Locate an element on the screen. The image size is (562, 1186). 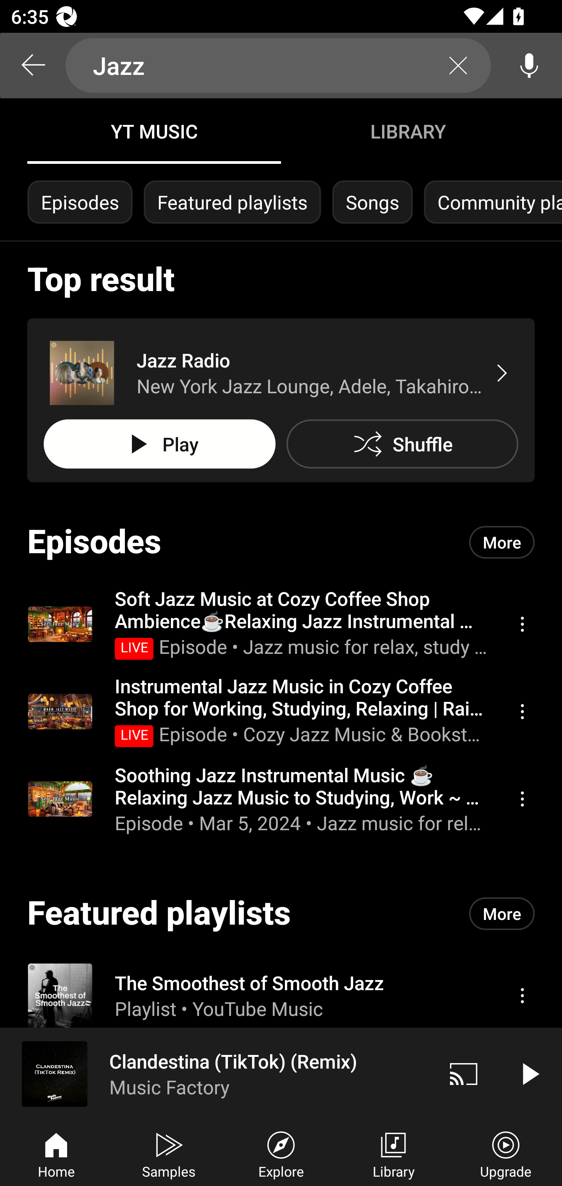
Library is located at coordinates (393, 1153).